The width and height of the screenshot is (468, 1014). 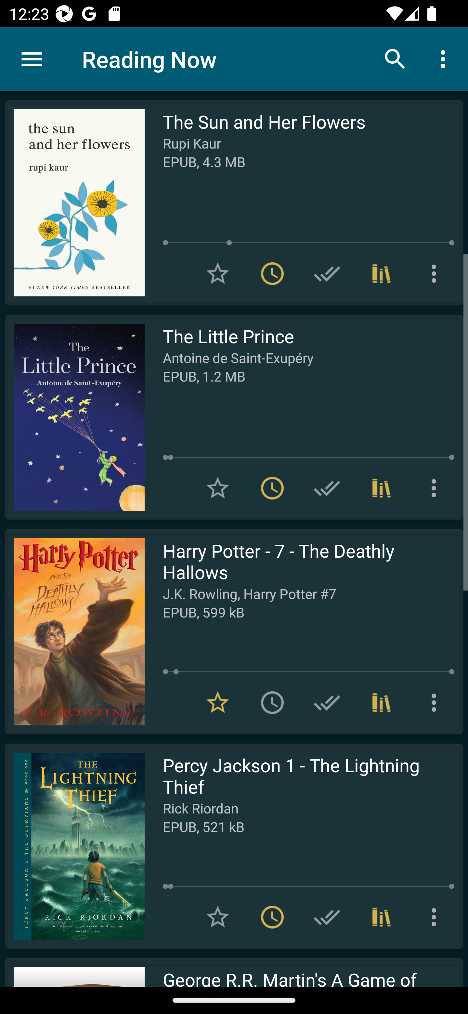 What do you see at coordinates (327, 487) in the screenshot?
I see `Add to Have read` at bounding box center [327, 487].